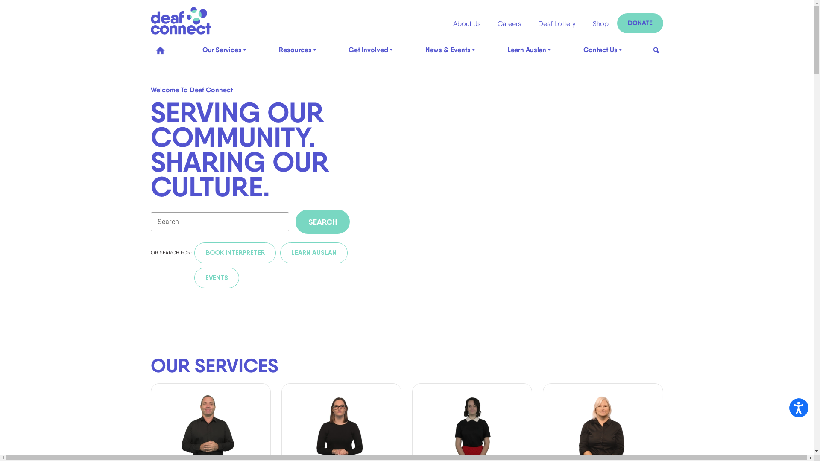  I want to click on Shop, so click(600, 24).